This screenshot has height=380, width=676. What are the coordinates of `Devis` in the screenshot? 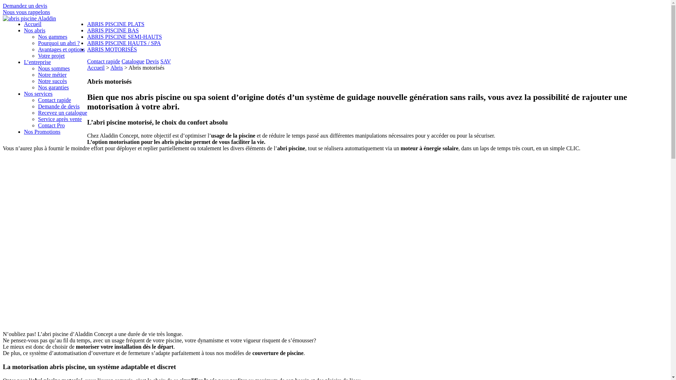 It's located at (152, 61).